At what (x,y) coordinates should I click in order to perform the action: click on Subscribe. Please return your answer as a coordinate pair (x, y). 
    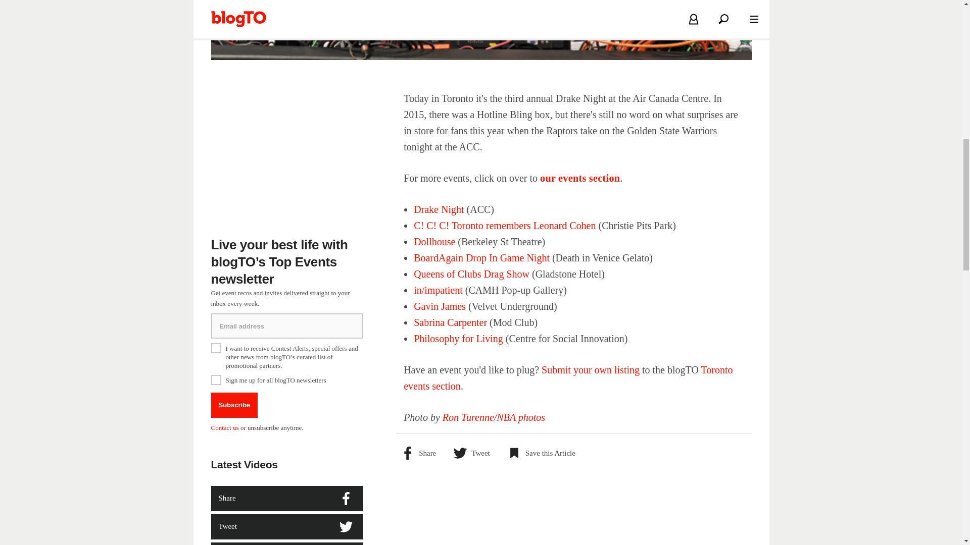
    Looking at the image, I should click on (234, 405).